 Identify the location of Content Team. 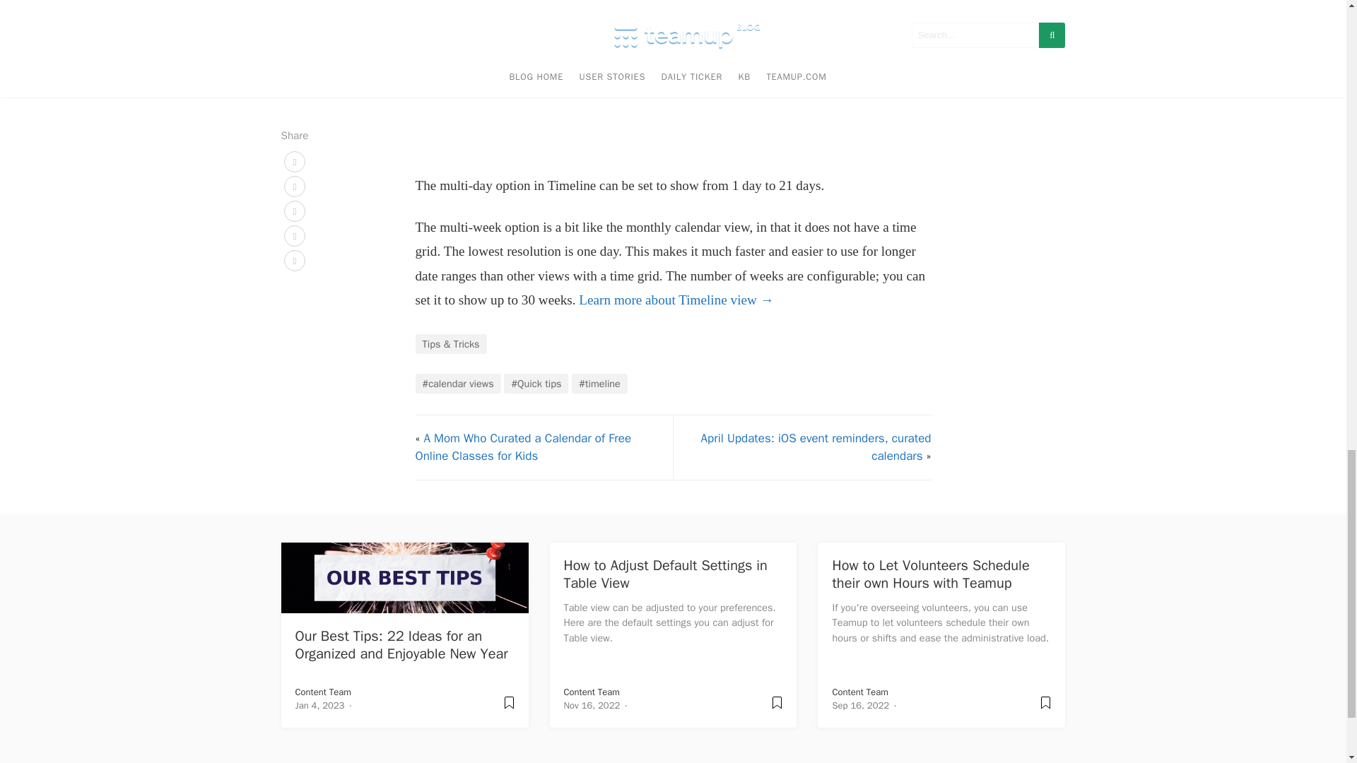
(592, 692).